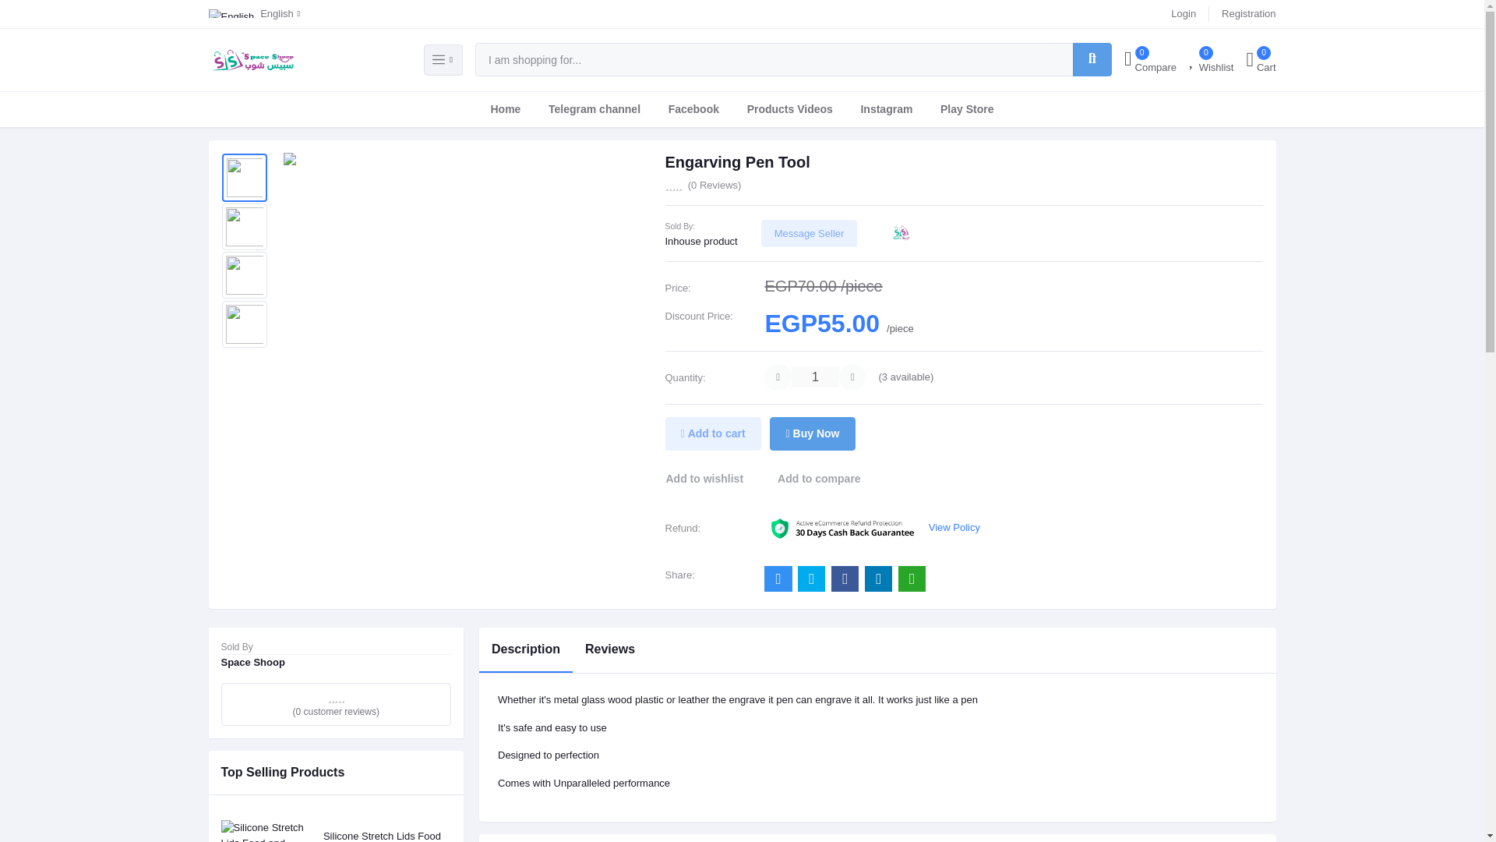  What do you see at coordinates (1261, 58) in the screenshot?
I see `Home` at bounding box center [1261, 58].